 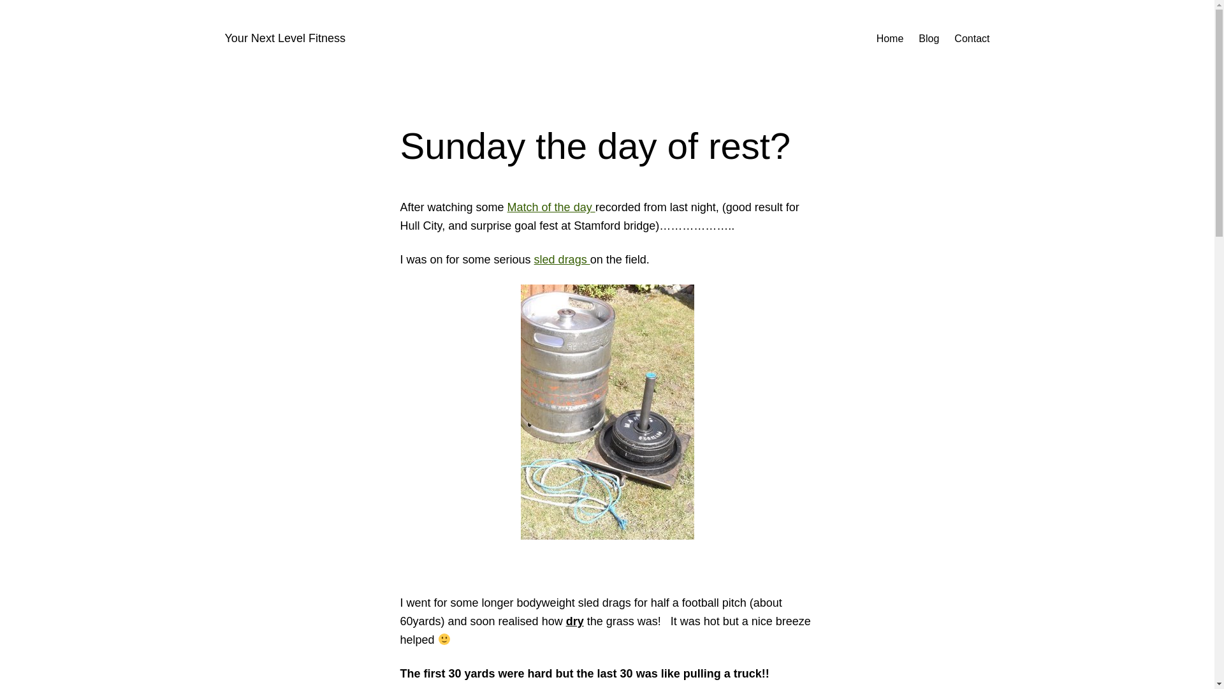 I want to click on Blog, so click(x=928, y=38).